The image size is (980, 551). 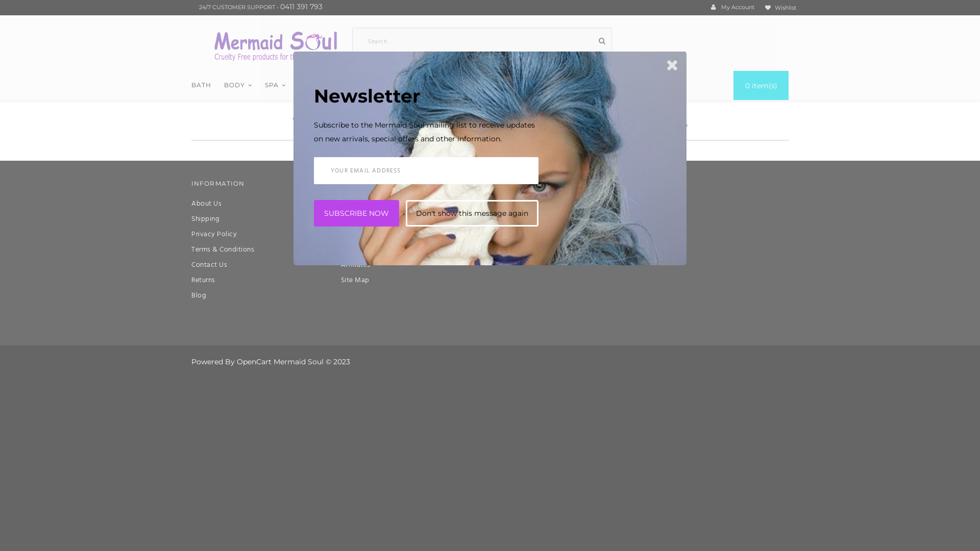 I want to click on FRAGRANCE, so click(x=452, y=85).